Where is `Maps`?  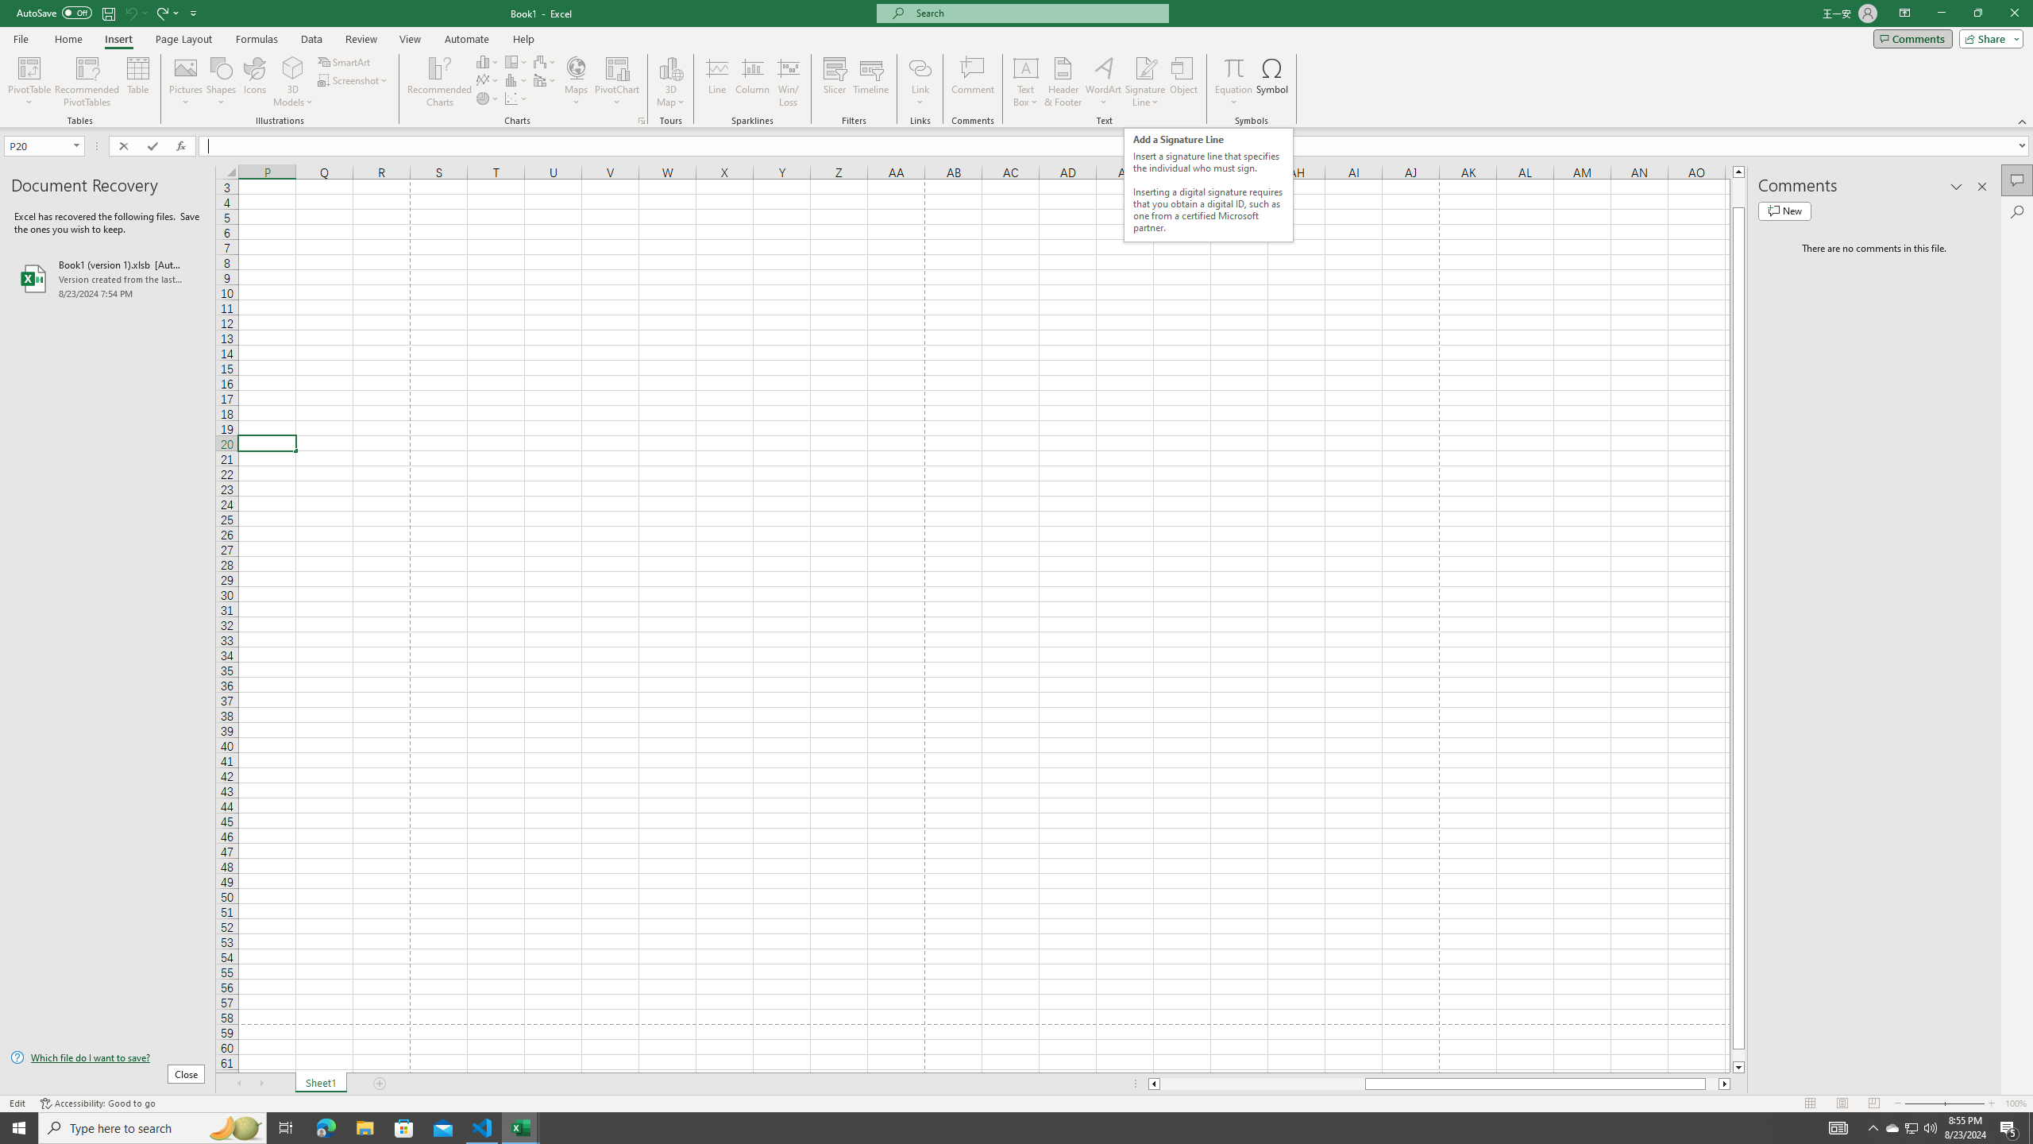
Maps is located at coordinates (577, 82).